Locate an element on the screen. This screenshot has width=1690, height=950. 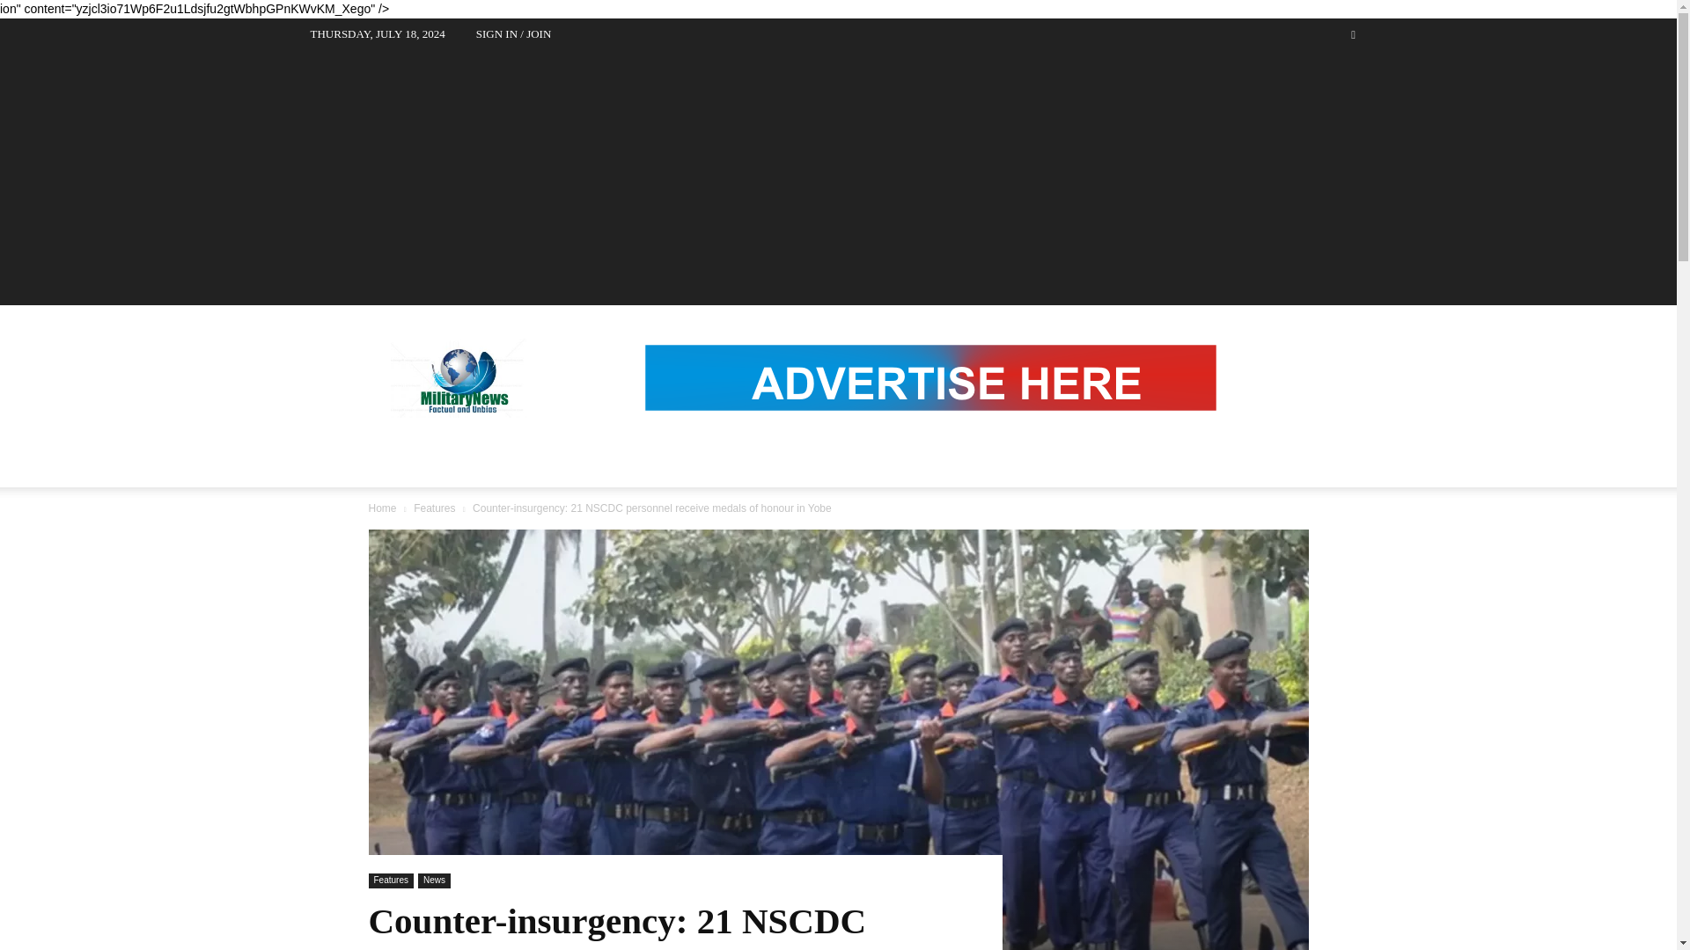
OPINION is located at coordinates (716, 456).